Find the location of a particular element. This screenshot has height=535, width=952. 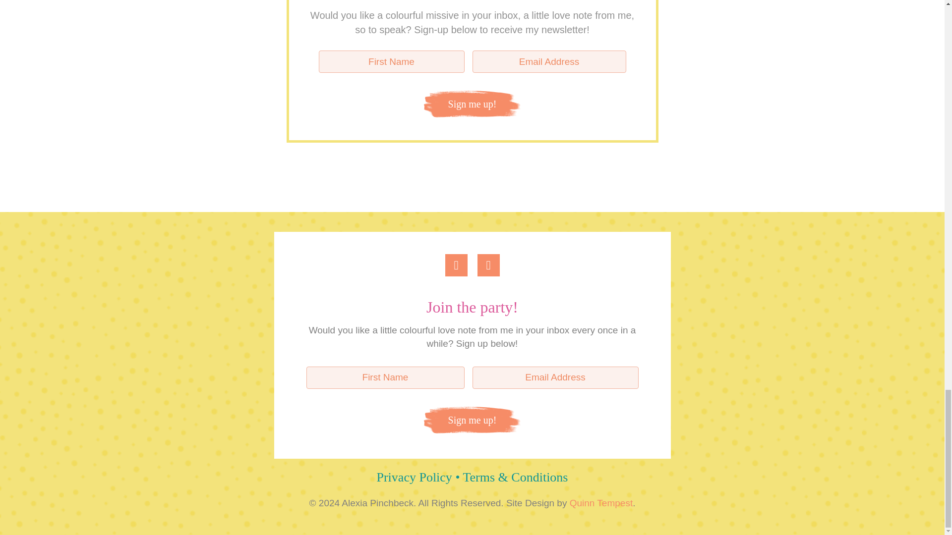

Sign me up! is located at coordinates (472, 420).